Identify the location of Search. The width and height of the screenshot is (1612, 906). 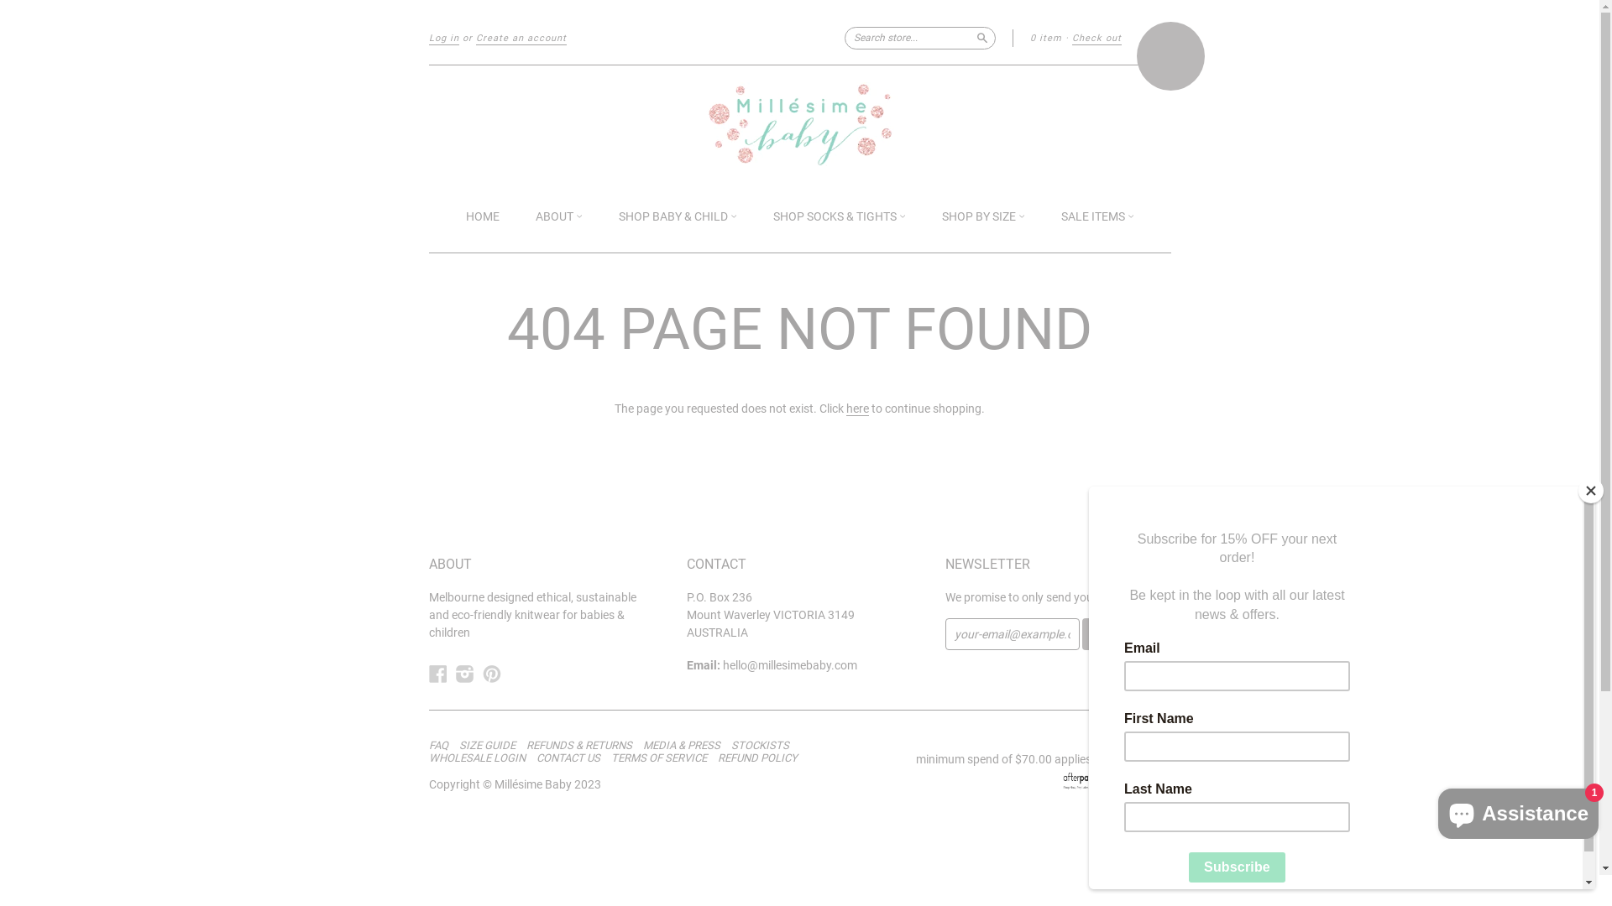
(982, 37).